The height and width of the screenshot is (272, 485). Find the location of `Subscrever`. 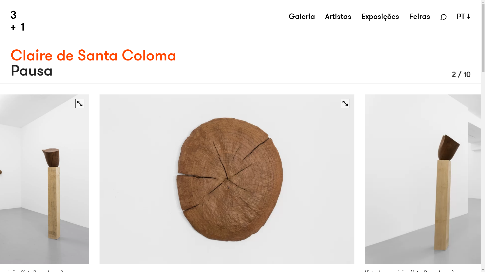

Subscrever is located at coordinates (342, 205).